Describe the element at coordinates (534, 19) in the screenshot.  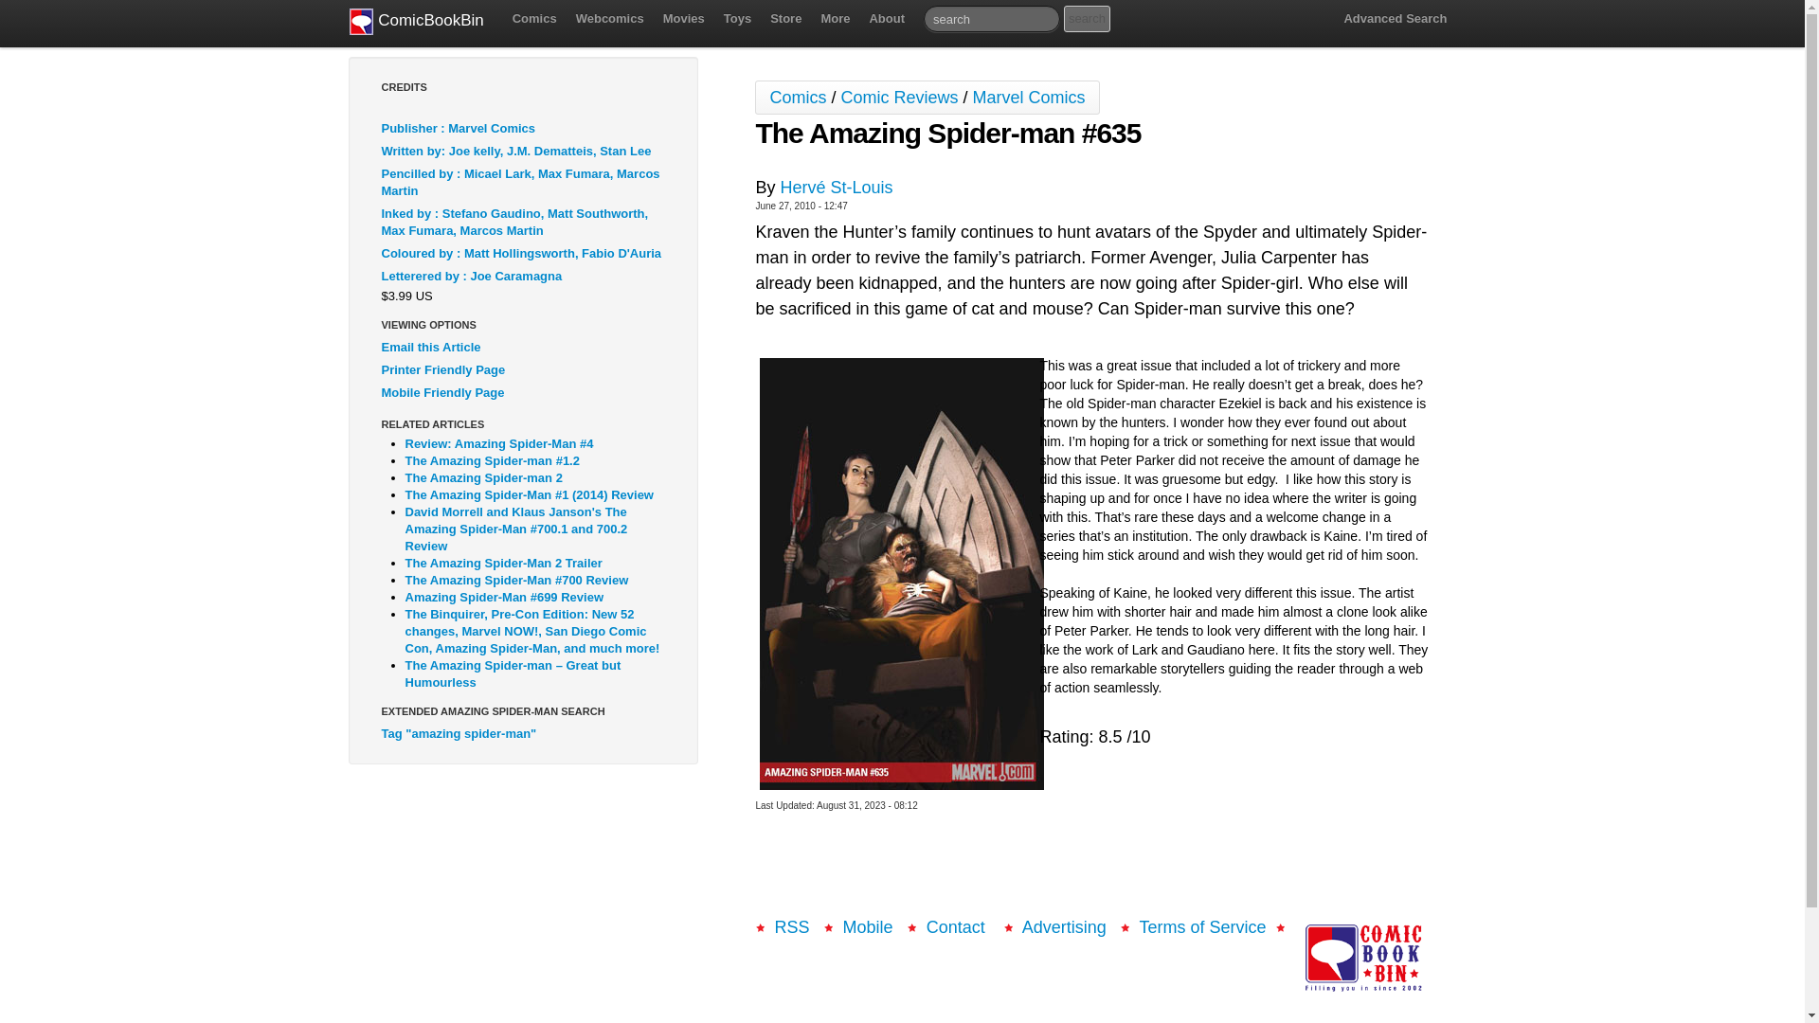
I see `Comics` at that location.